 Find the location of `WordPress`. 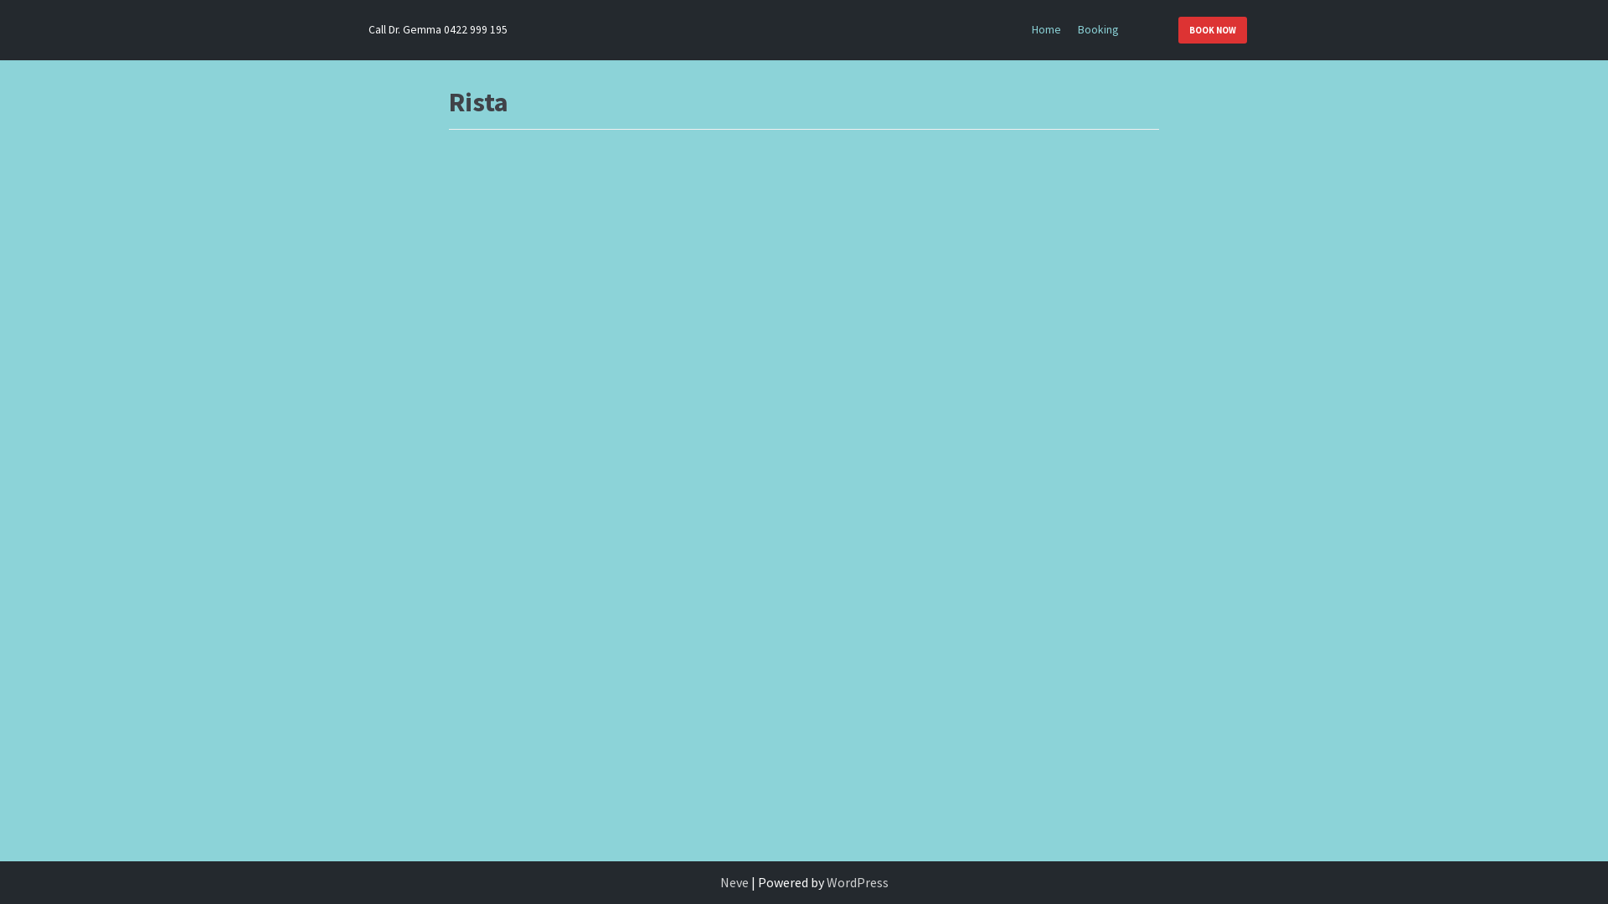

WordPress is located at coordinates (857, 882).